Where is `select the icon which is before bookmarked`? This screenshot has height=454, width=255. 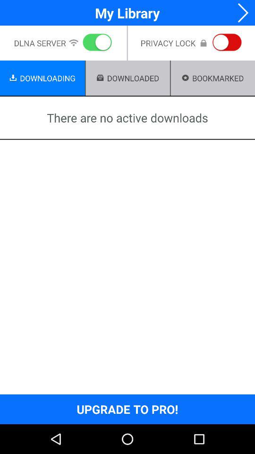
select the icon which is before bookmarked is located at coordinates (186, 78).